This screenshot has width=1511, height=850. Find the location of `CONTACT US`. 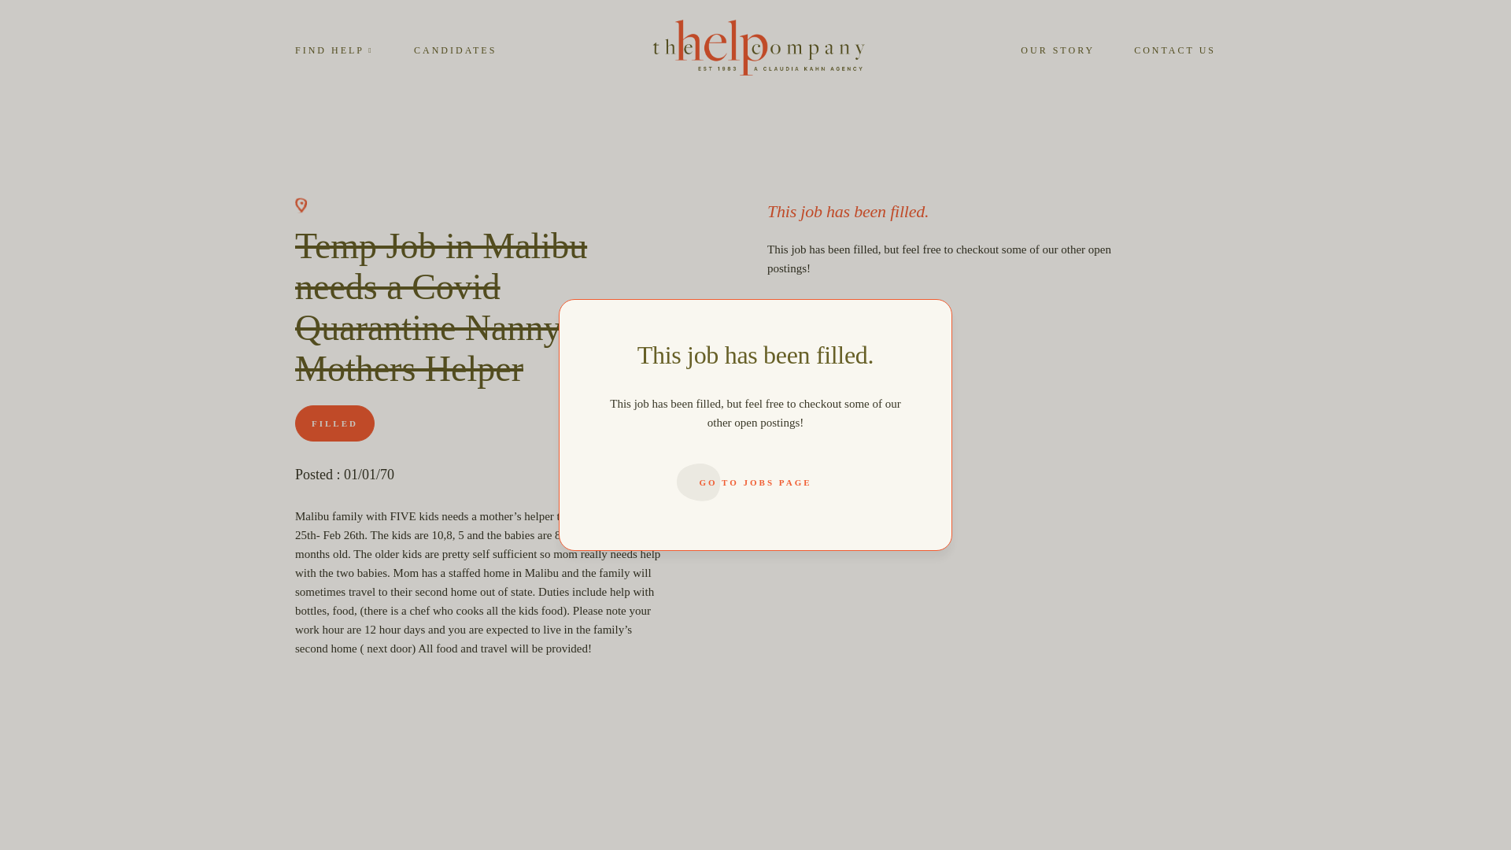

CONTACT US is located at coordinates (1175, 50).